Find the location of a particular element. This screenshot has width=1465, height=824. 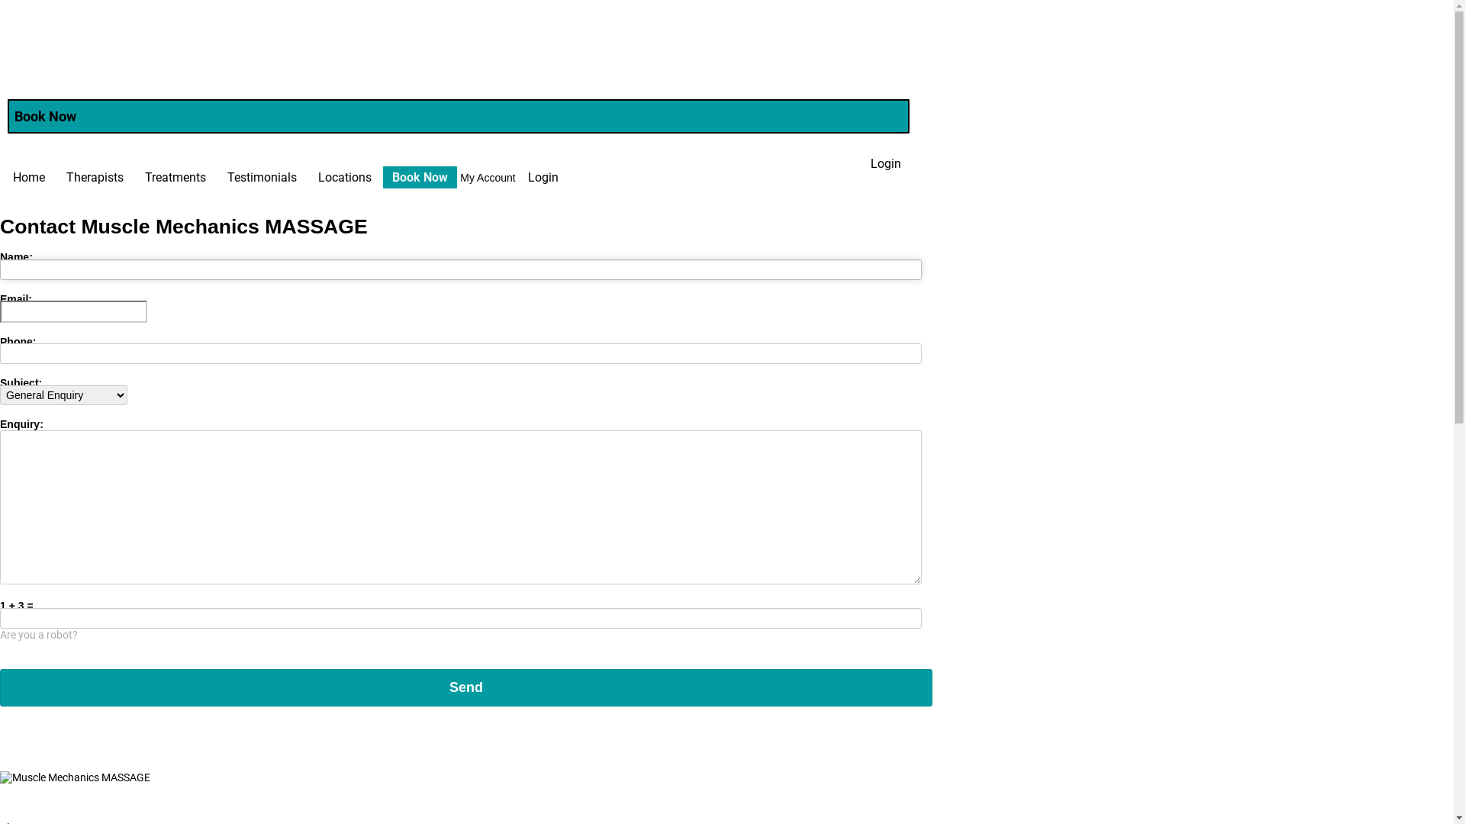

Treatments is located at coordinates (175, 177).